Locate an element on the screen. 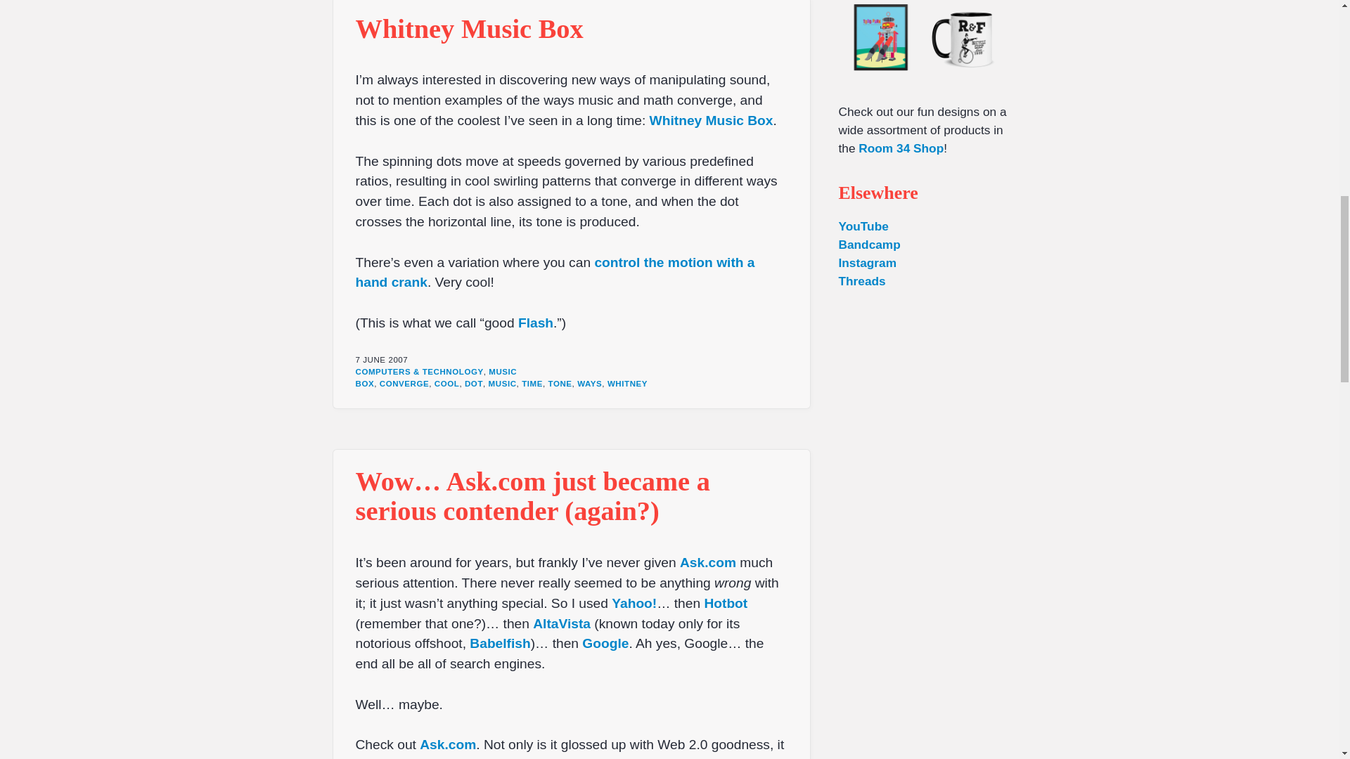 This screenshot has height=759, width=1350. Ask.com is located at coordinates (707, 562).